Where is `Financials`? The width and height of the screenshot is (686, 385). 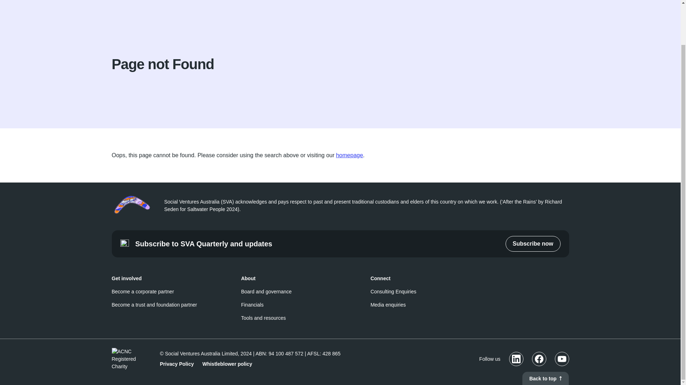
Financials is located at coordinates (252, 304).